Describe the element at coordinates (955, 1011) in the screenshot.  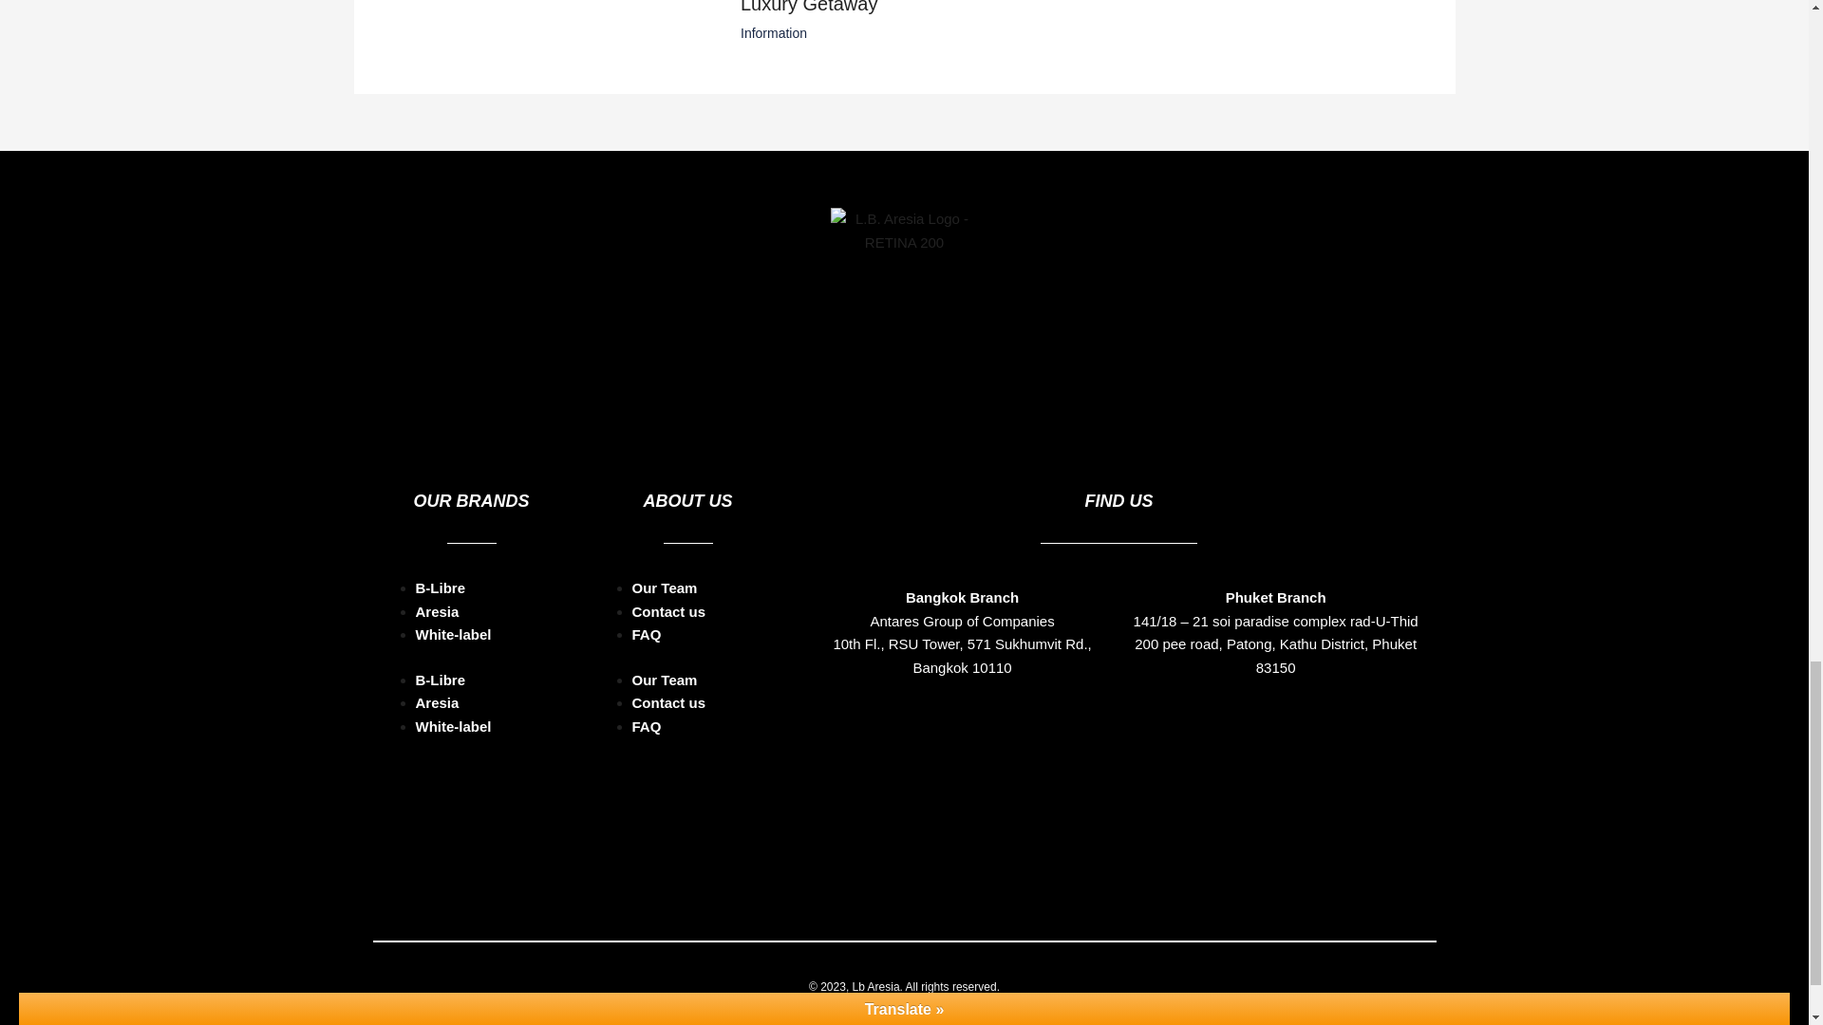
I see `Melki.Biz Web Design` at that location.